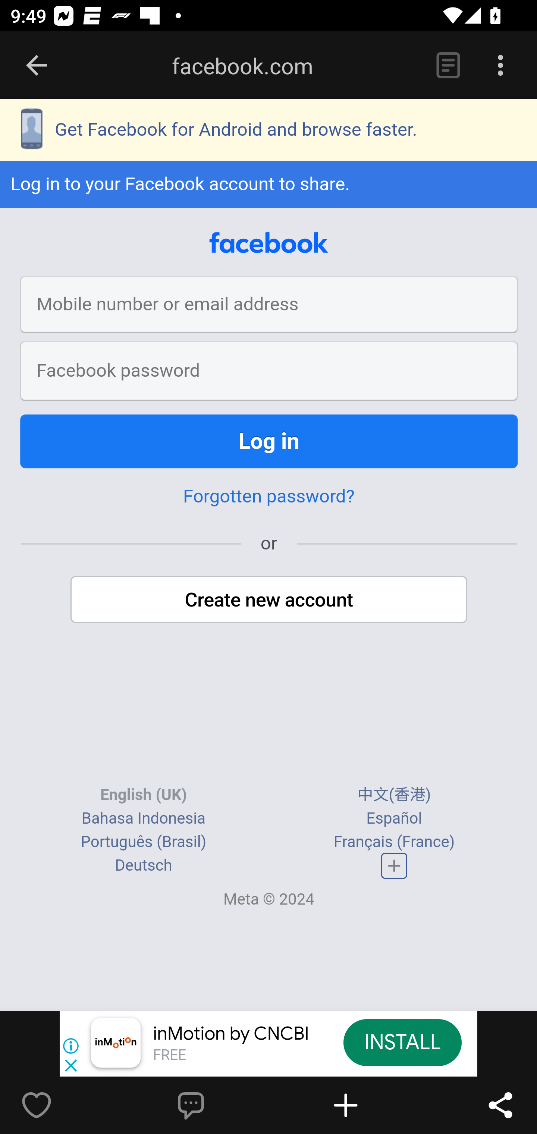 This screenshot has width=537, height=1134. What do you see at coordinates (67, 1105) in the screenshot?
I see `Like` at bounding box center [67, 1105].